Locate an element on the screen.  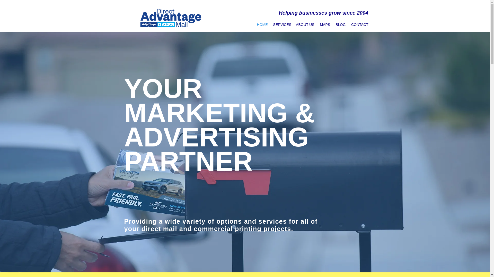
HOME is located at coordinates (262, 25).